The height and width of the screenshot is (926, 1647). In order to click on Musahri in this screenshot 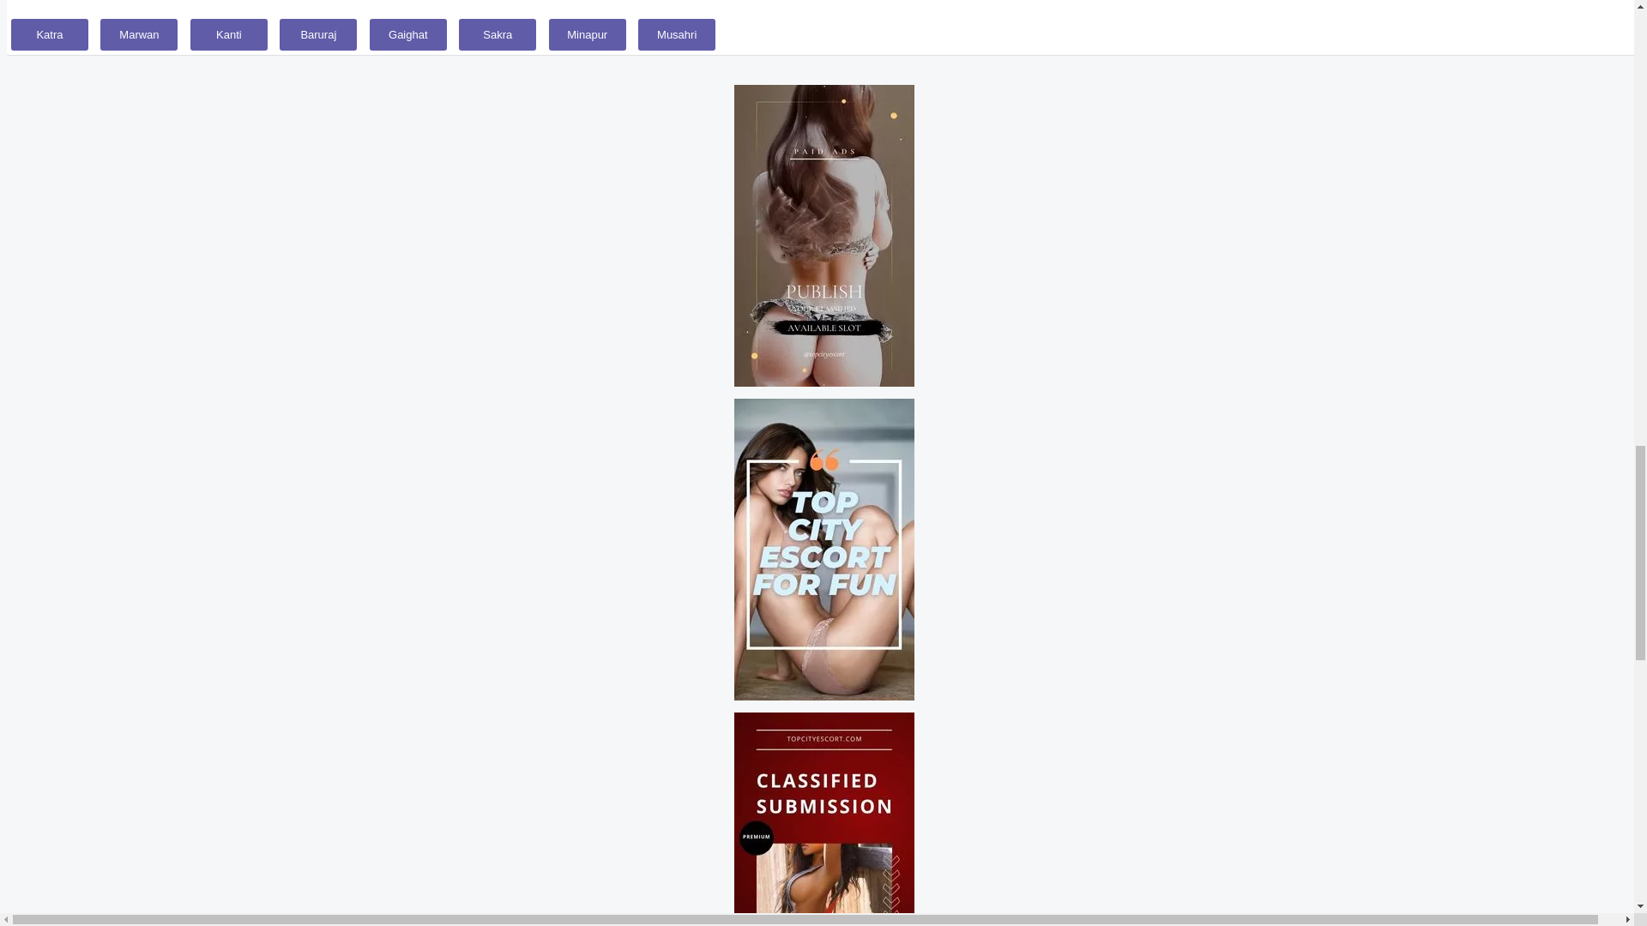, I will do `click(676, 34)`.